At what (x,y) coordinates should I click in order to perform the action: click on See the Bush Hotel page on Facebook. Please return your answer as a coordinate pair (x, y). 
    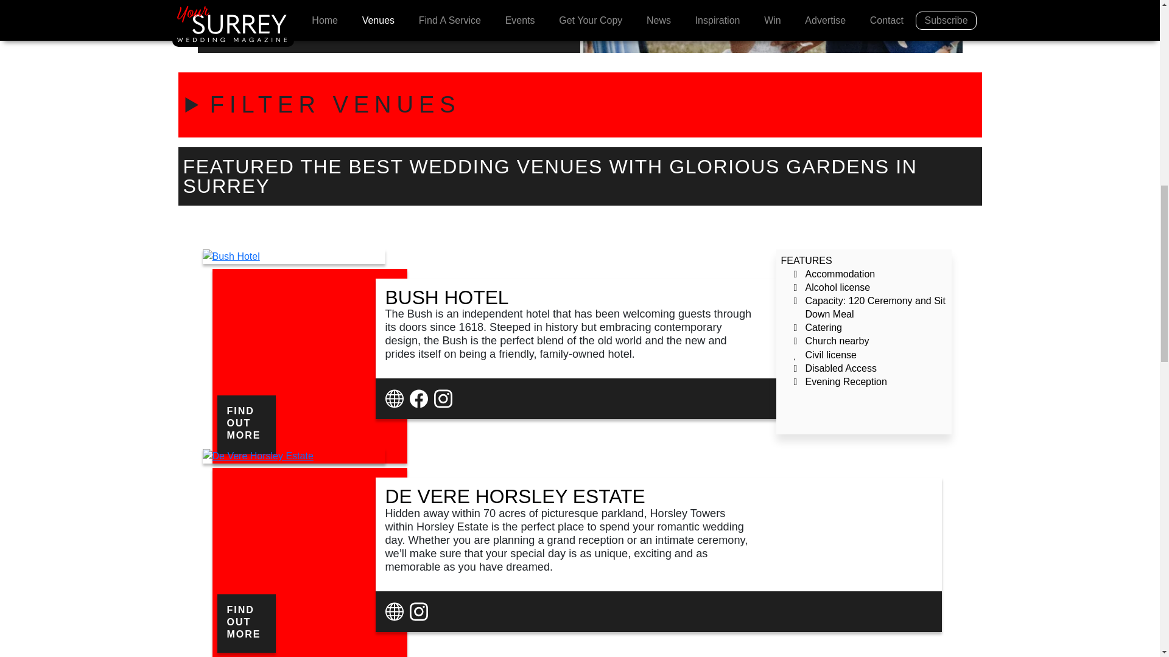
    Looking at the image, I should click on (420, 398).